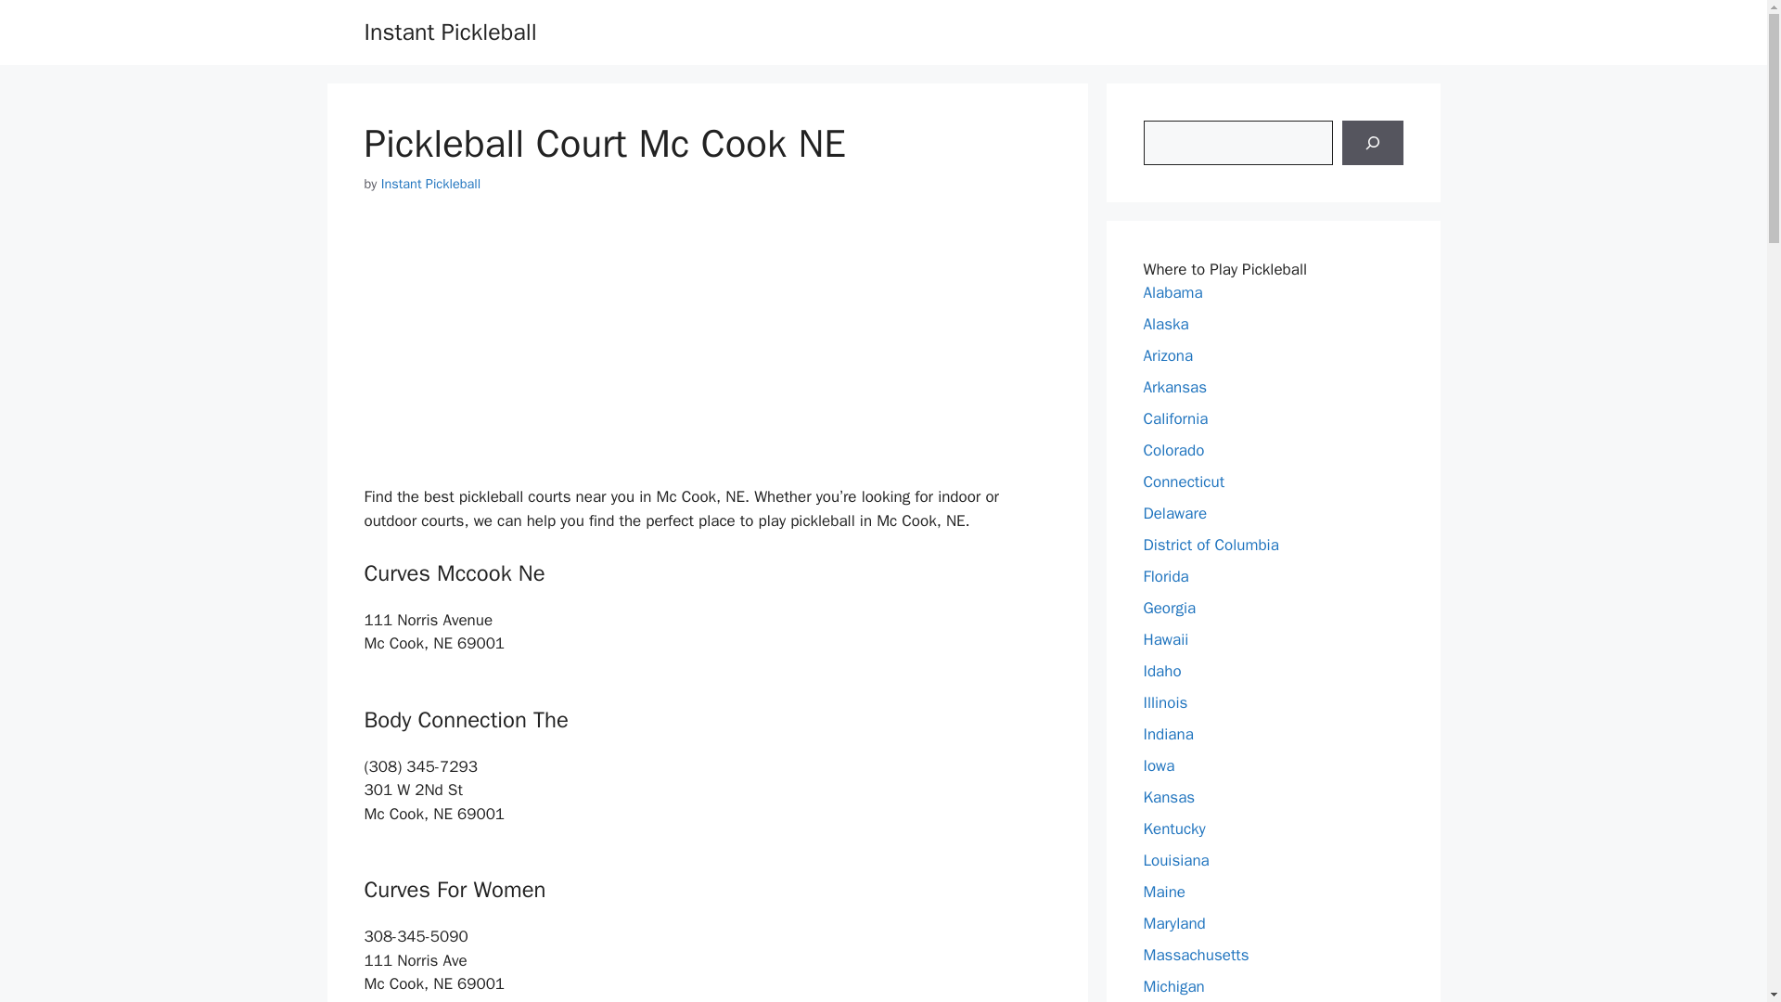 The width and height of the screenshot is (1781, 1002). Describe the element at coordinates (1158, 765) in the screenshot. I see `Iowa` at that location.